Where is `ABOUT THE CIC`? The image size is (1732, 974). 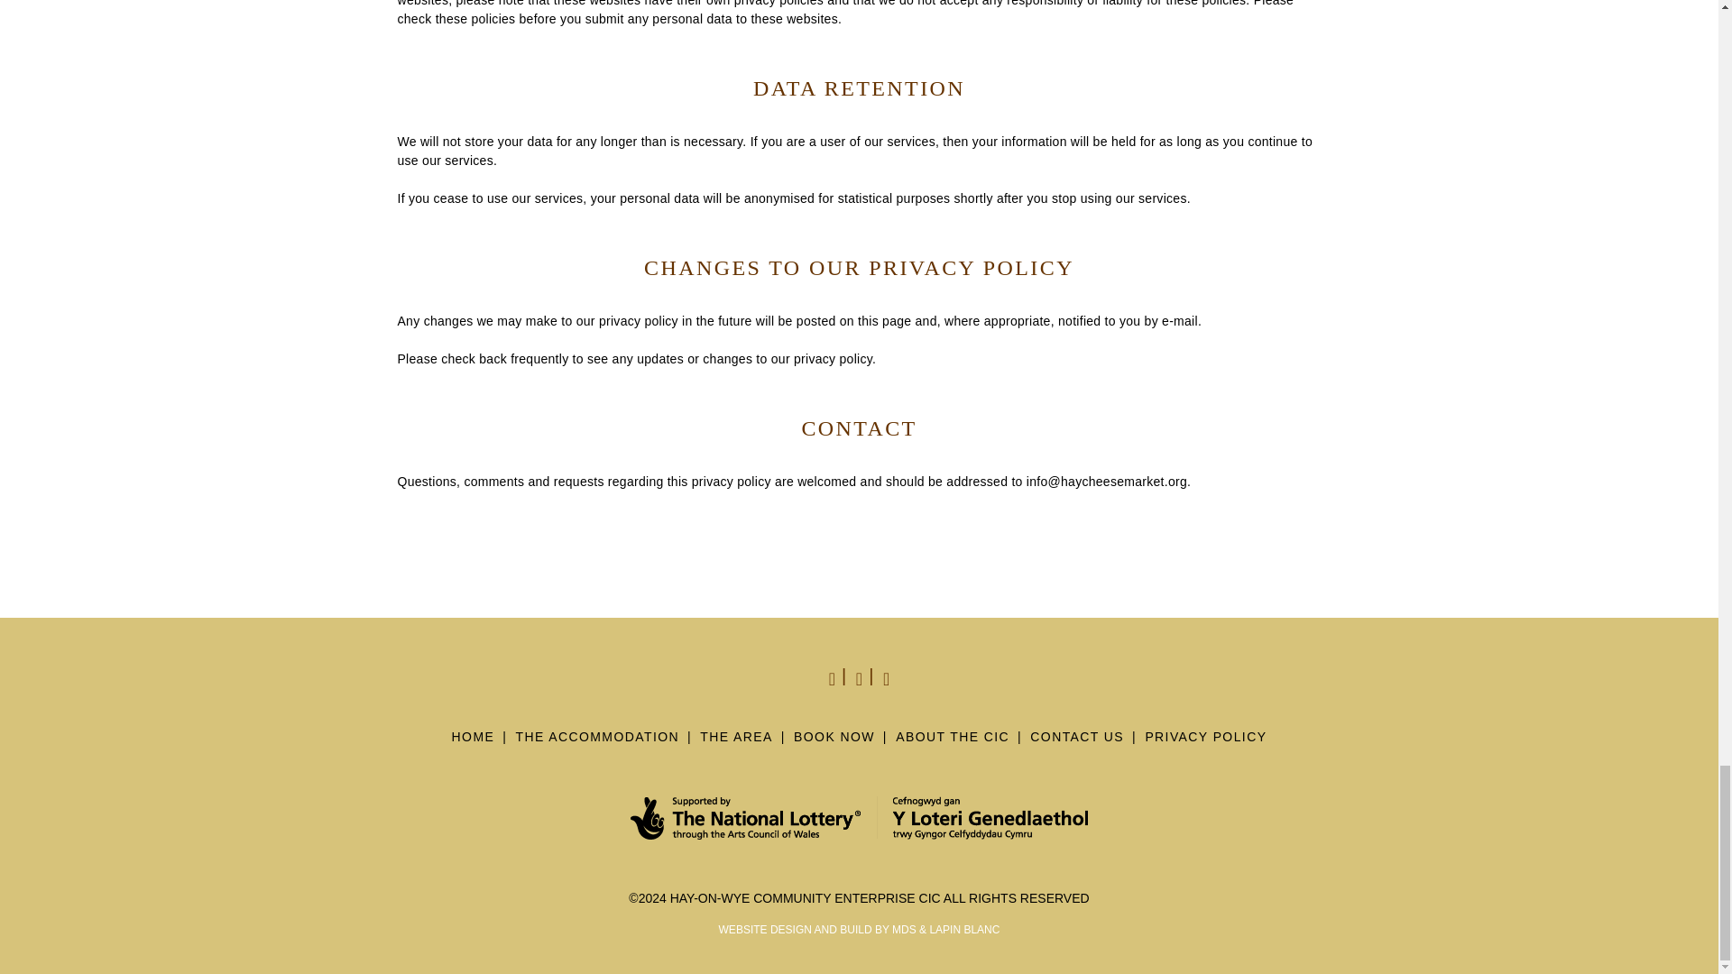 ABOUT THE CIC is located at coordinates (953, 743).